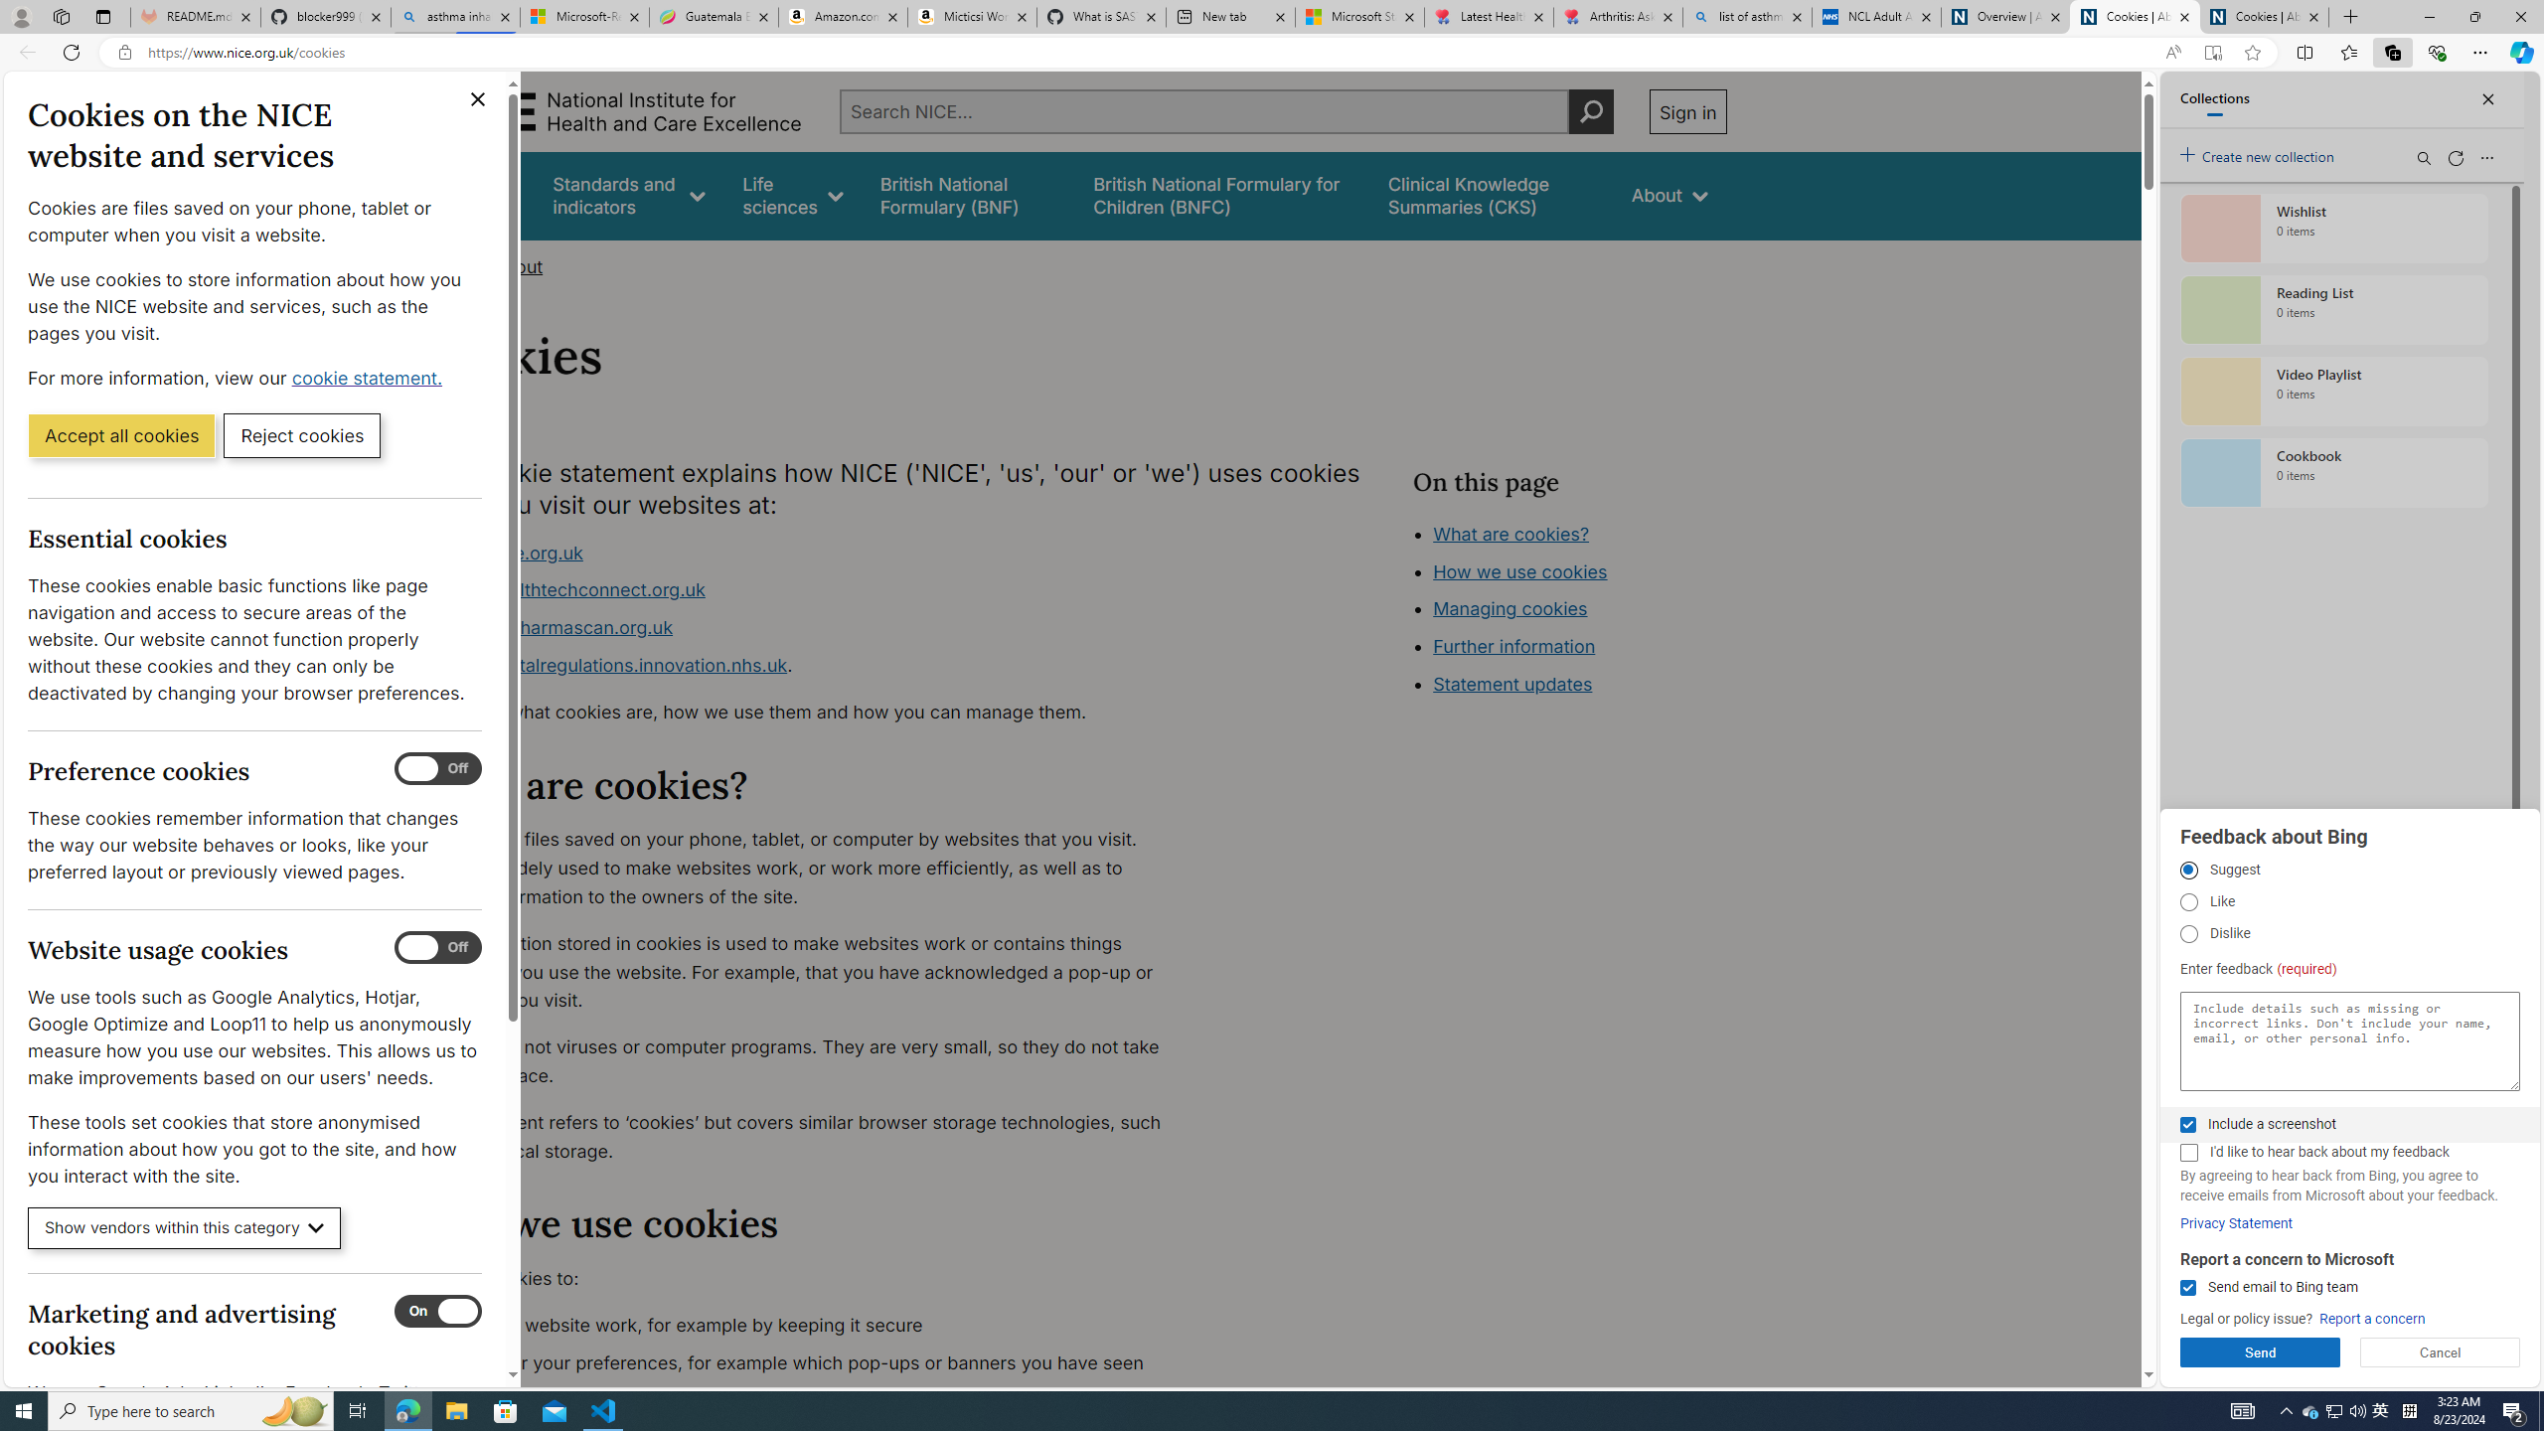 Image resolution: width=2544 pixels, height=1431 pixels. Describe the element at coordinates (2187, 1125) in the screenshot. I see `Include a screenshot` at that location.